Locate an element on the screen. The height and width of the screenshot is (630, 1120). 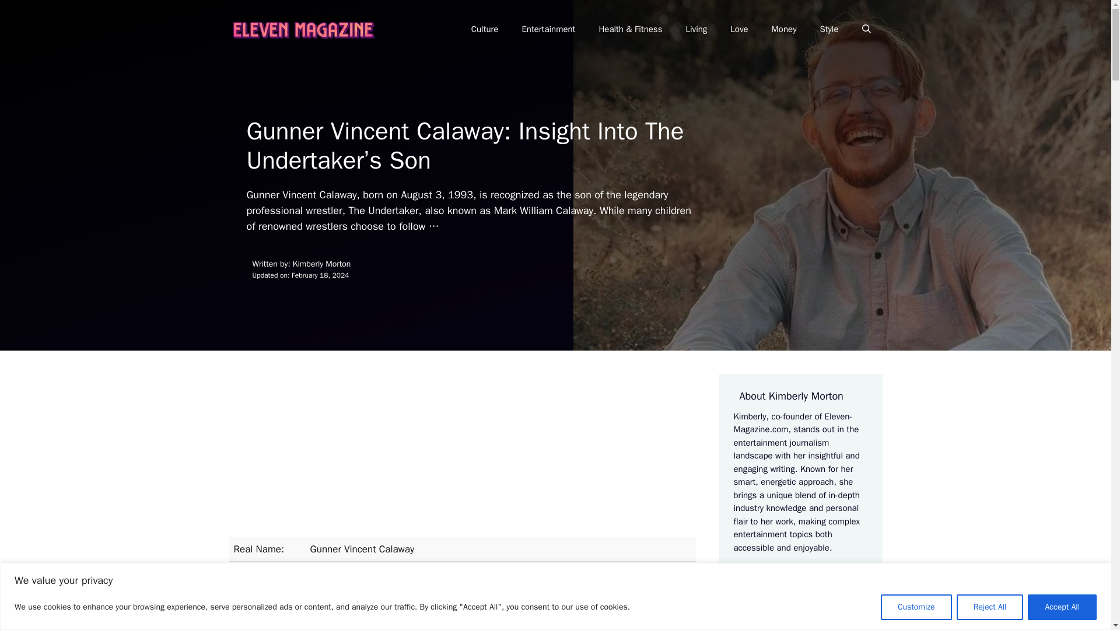
Style is located at coordinates (828, 29).